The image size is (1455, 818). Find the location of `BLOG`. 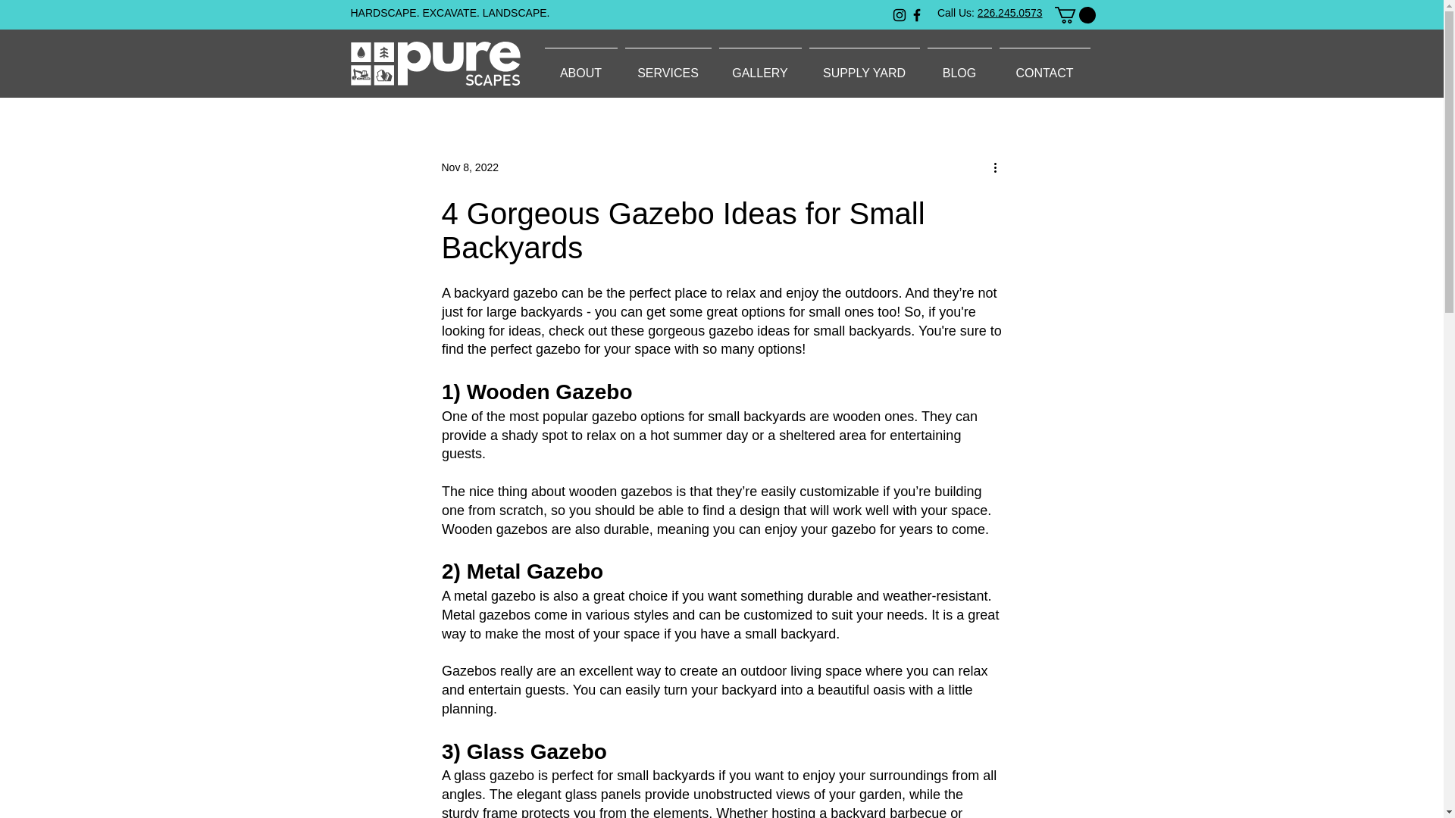

BLOG is located at coordinates (959, 67).